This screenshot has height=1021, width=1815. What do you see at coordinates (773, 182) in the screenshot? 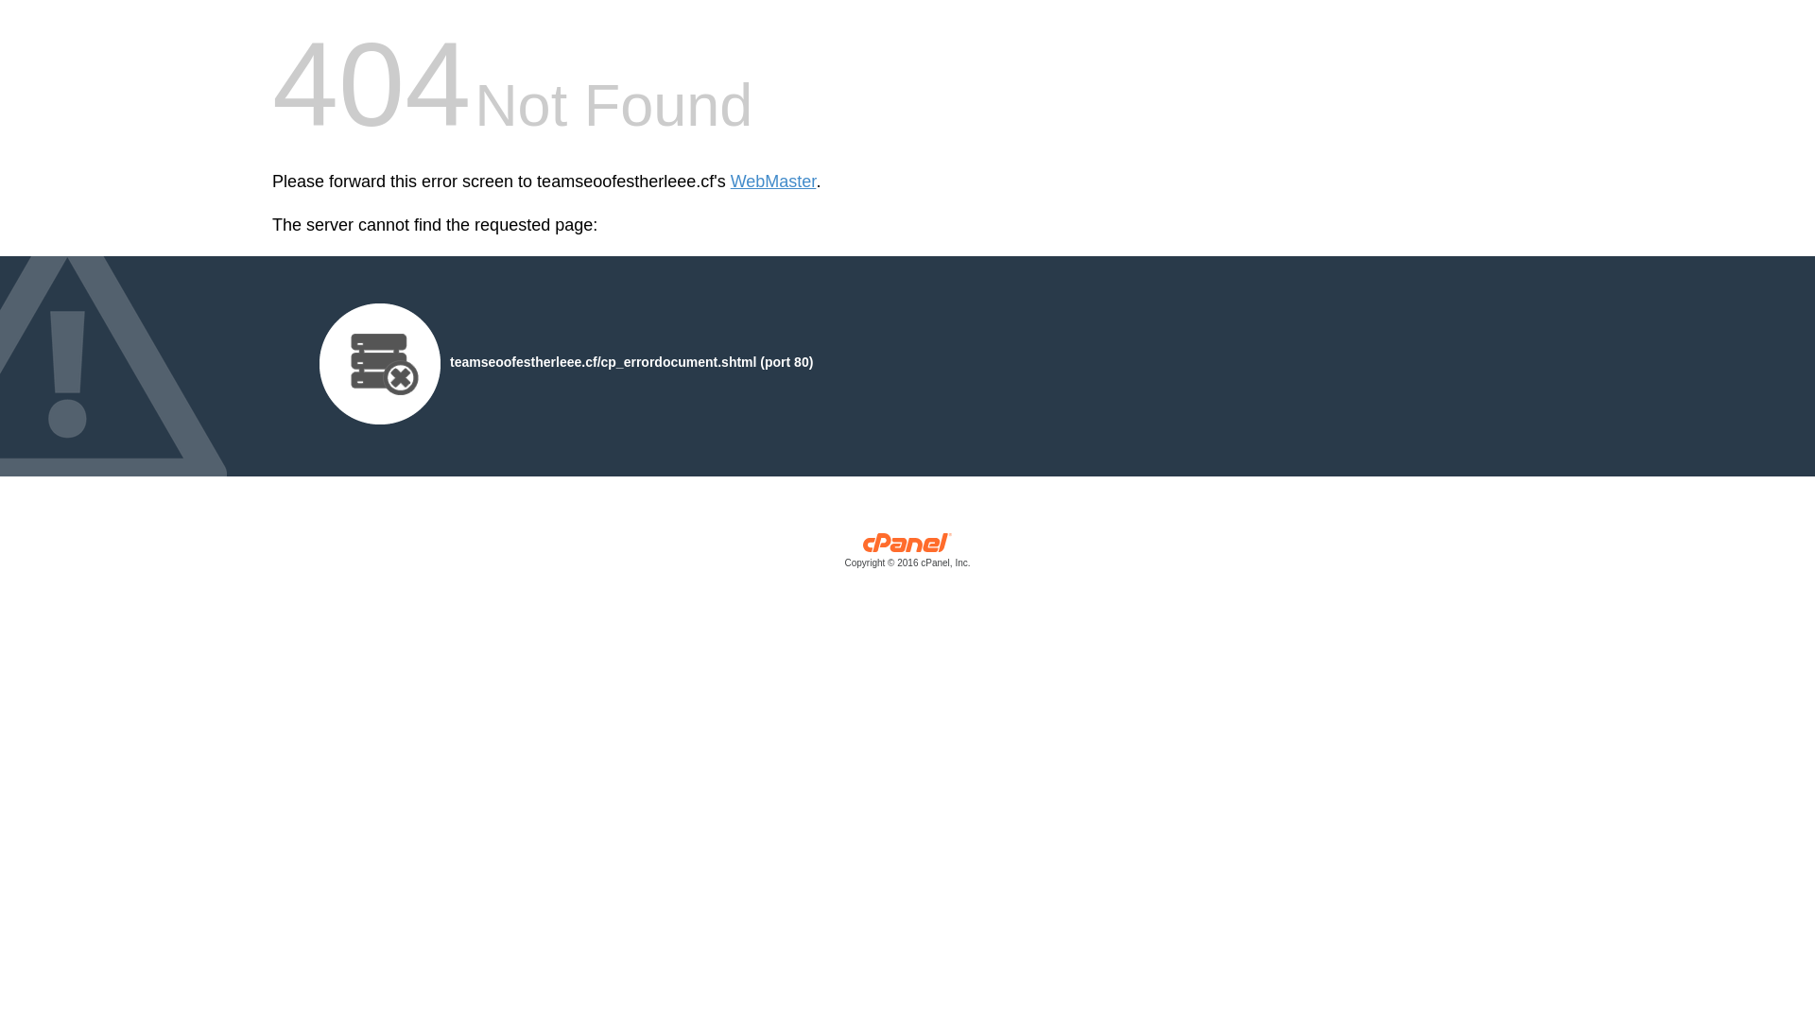
I see `WebMaster` at bounding box center [773, 182].